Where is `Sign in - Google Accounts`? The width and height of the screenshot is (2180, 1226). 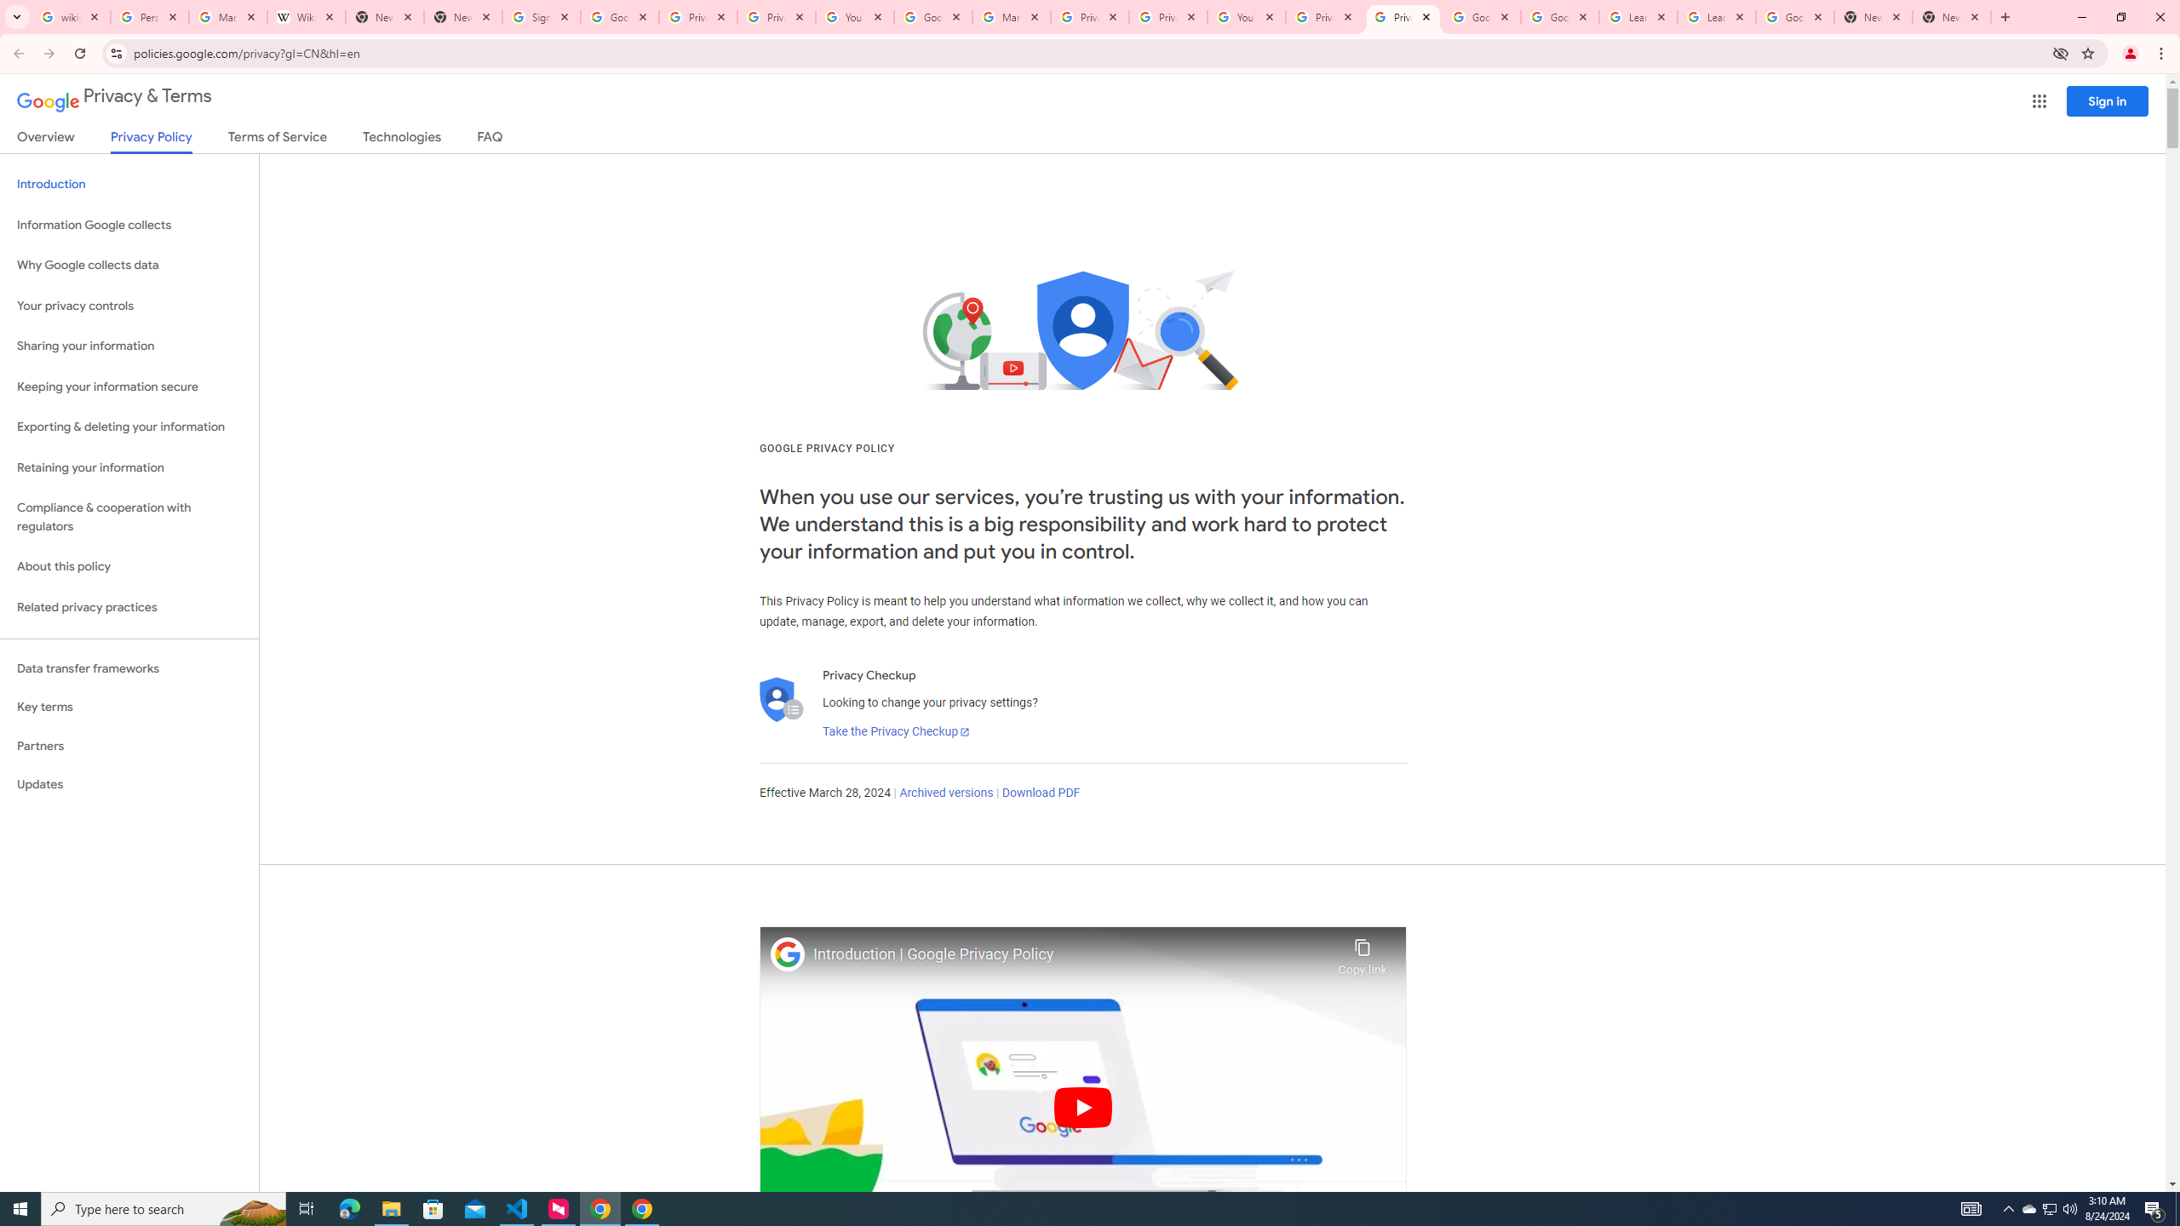 Sign in - Google Accounts is located at coordinates (542, 17).